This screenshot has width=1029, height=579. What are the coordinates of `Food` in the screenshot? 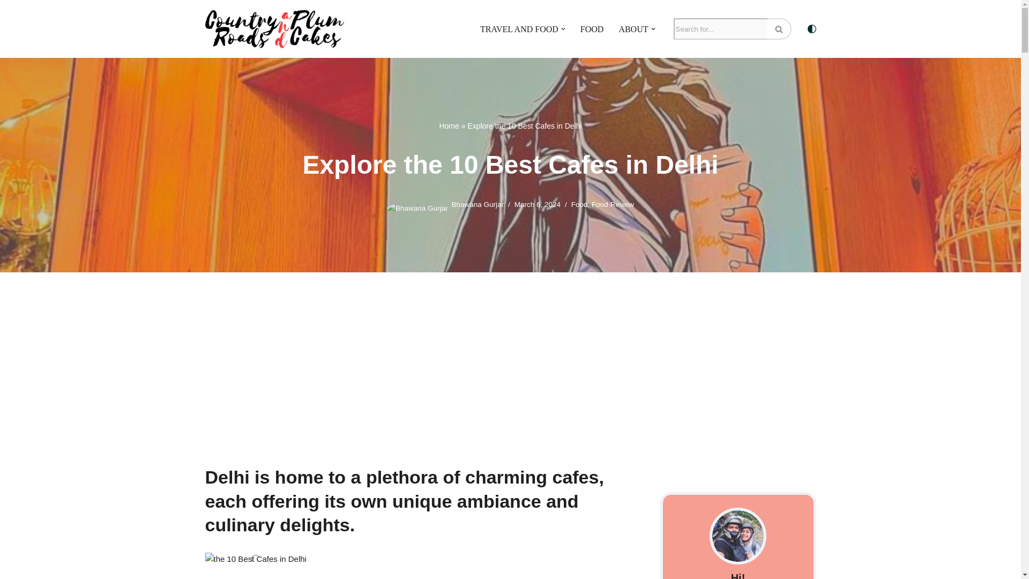 It's located at (579, 204).